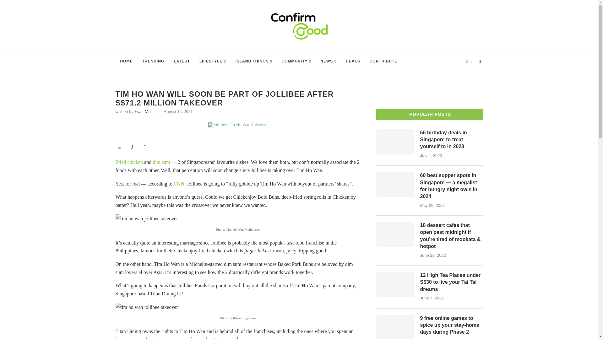  Describe the element at coordinates (147, 147) in the screenshot. I see `Share on Telegram` at that location.